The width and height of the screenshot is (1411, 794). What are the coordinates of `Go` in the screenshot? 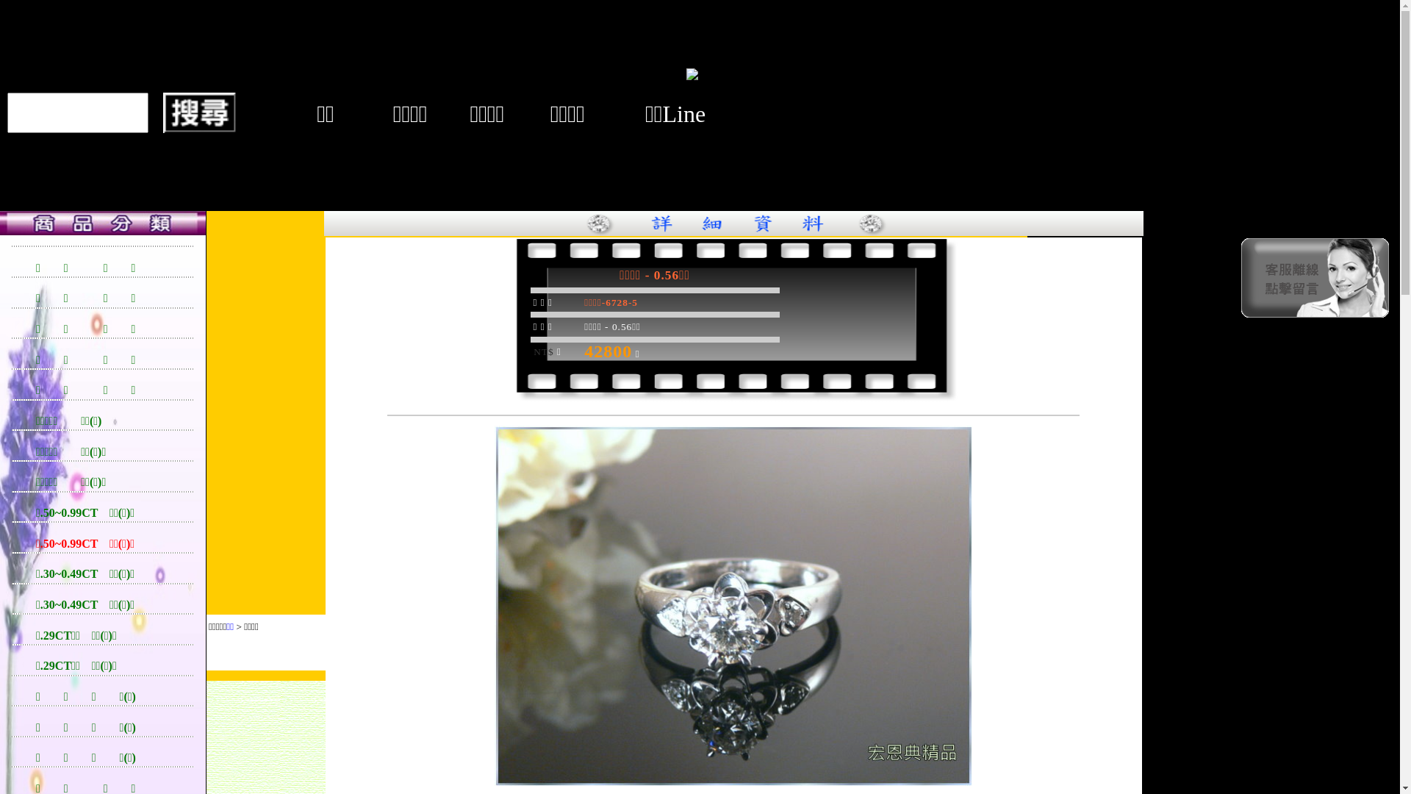 It's located at (650, 691).